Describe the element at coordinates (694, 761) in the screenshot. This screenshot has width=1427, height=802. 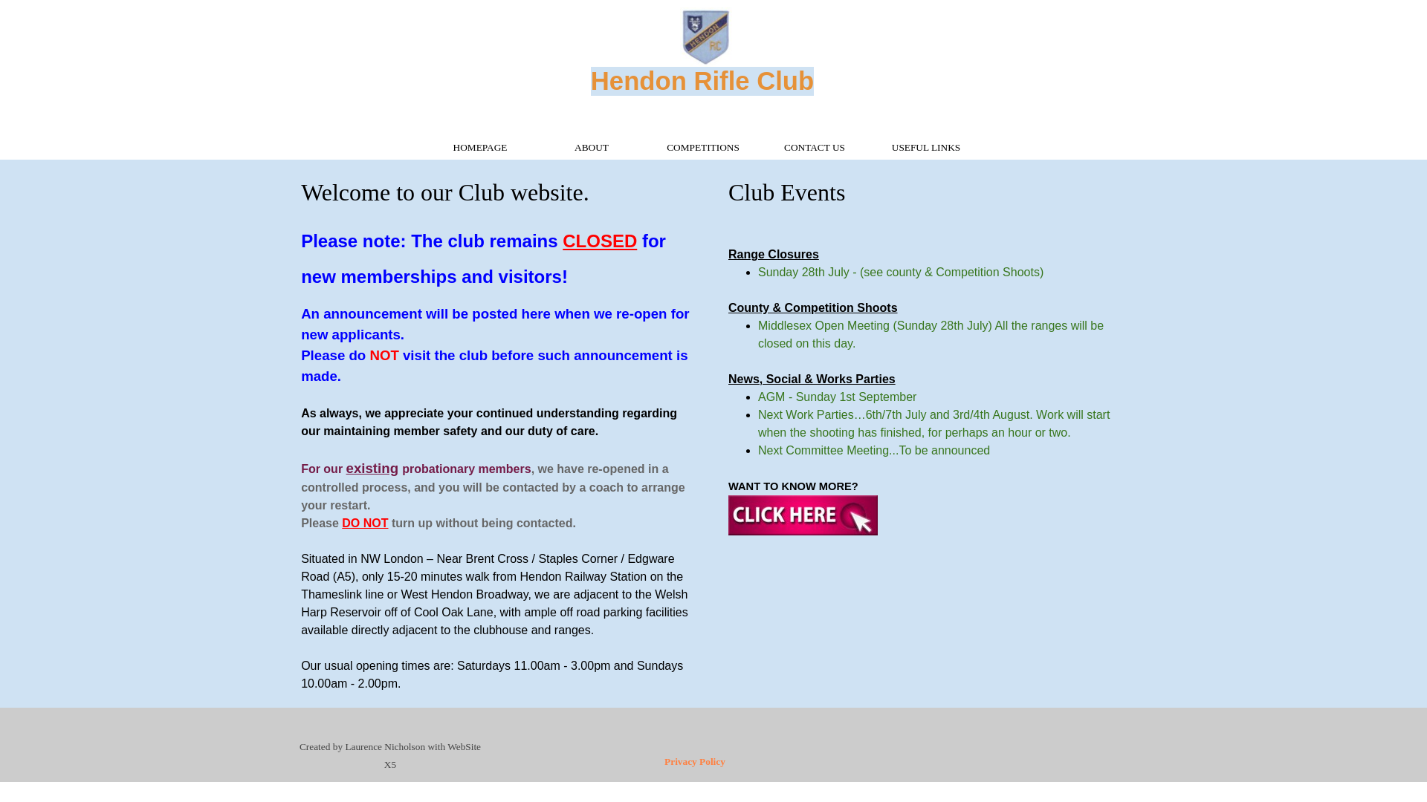
I see `Privacy Policy` at that location.